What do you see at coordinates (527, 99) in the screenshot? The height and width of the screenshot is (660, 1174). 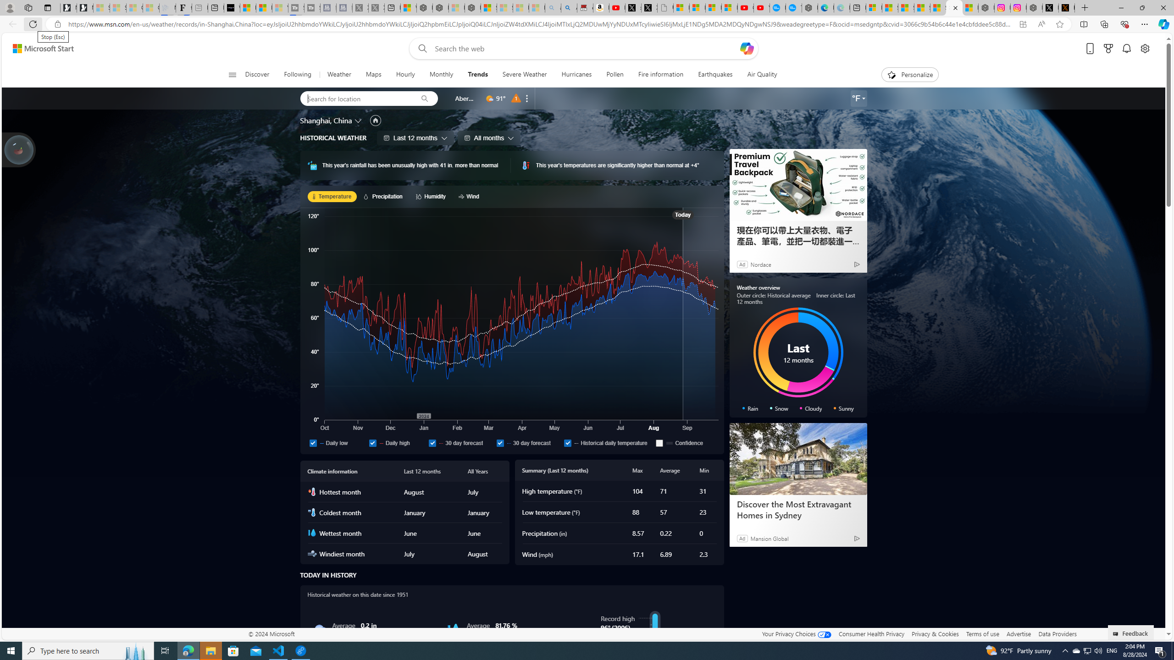 I see `Remove location` at bounding box center [527, 99].